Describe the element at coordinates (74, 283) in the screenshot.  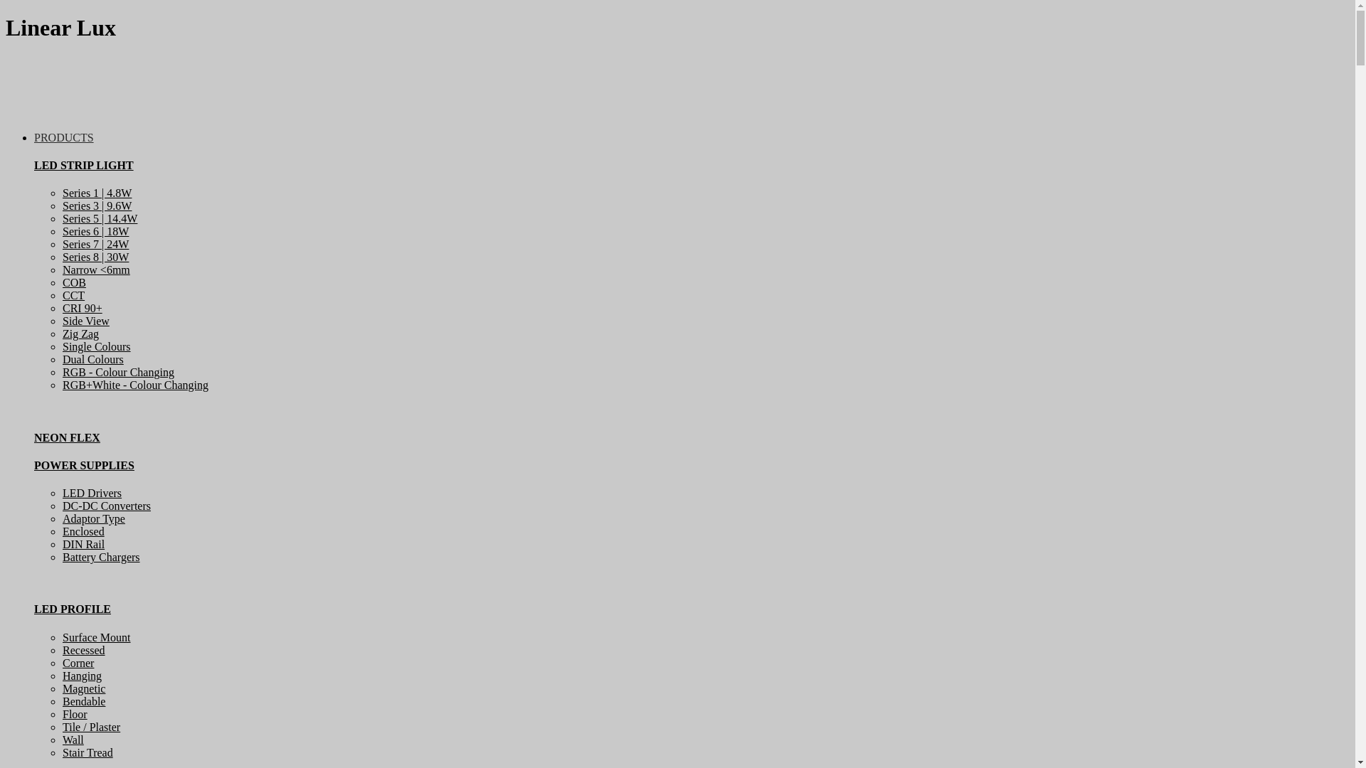
I see `COB` at that location.